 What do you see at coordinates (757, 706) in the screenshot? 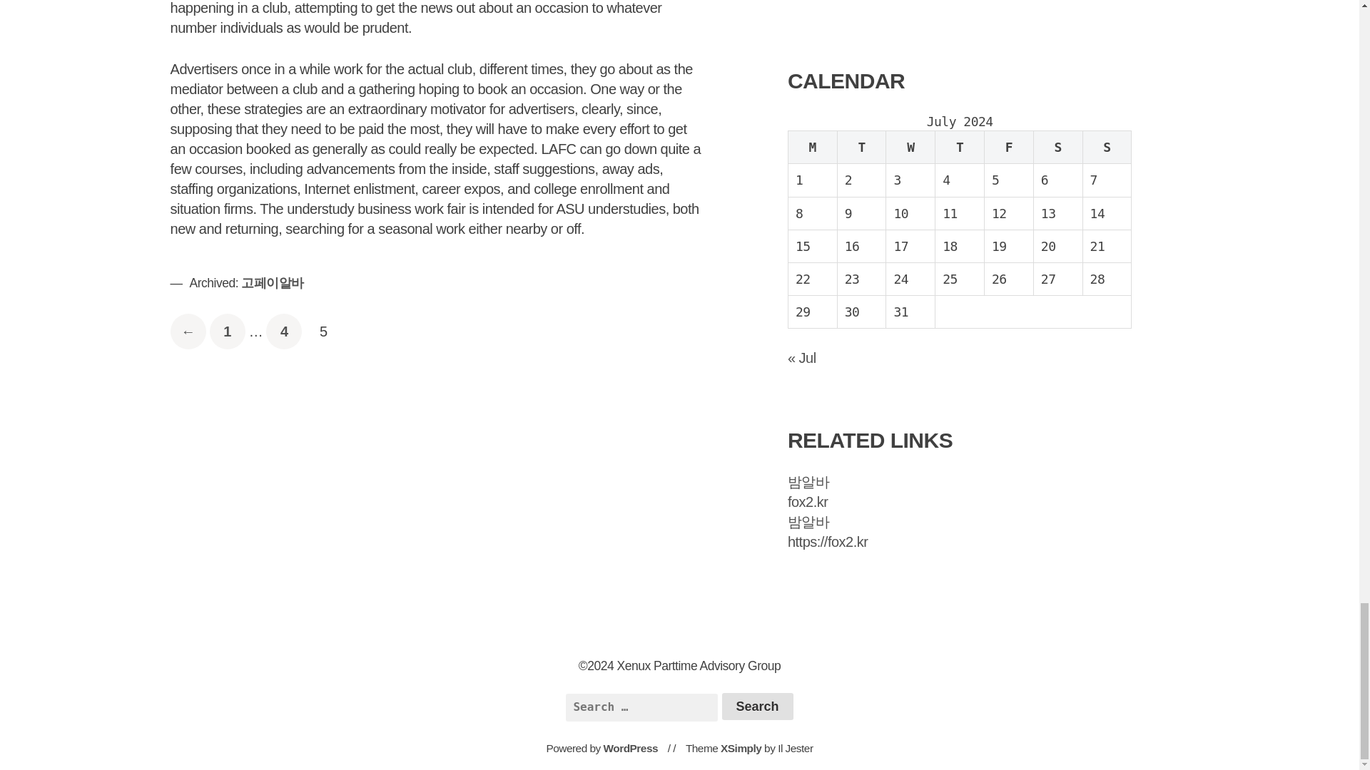
I see `Search` at bounding box center [757, 706].